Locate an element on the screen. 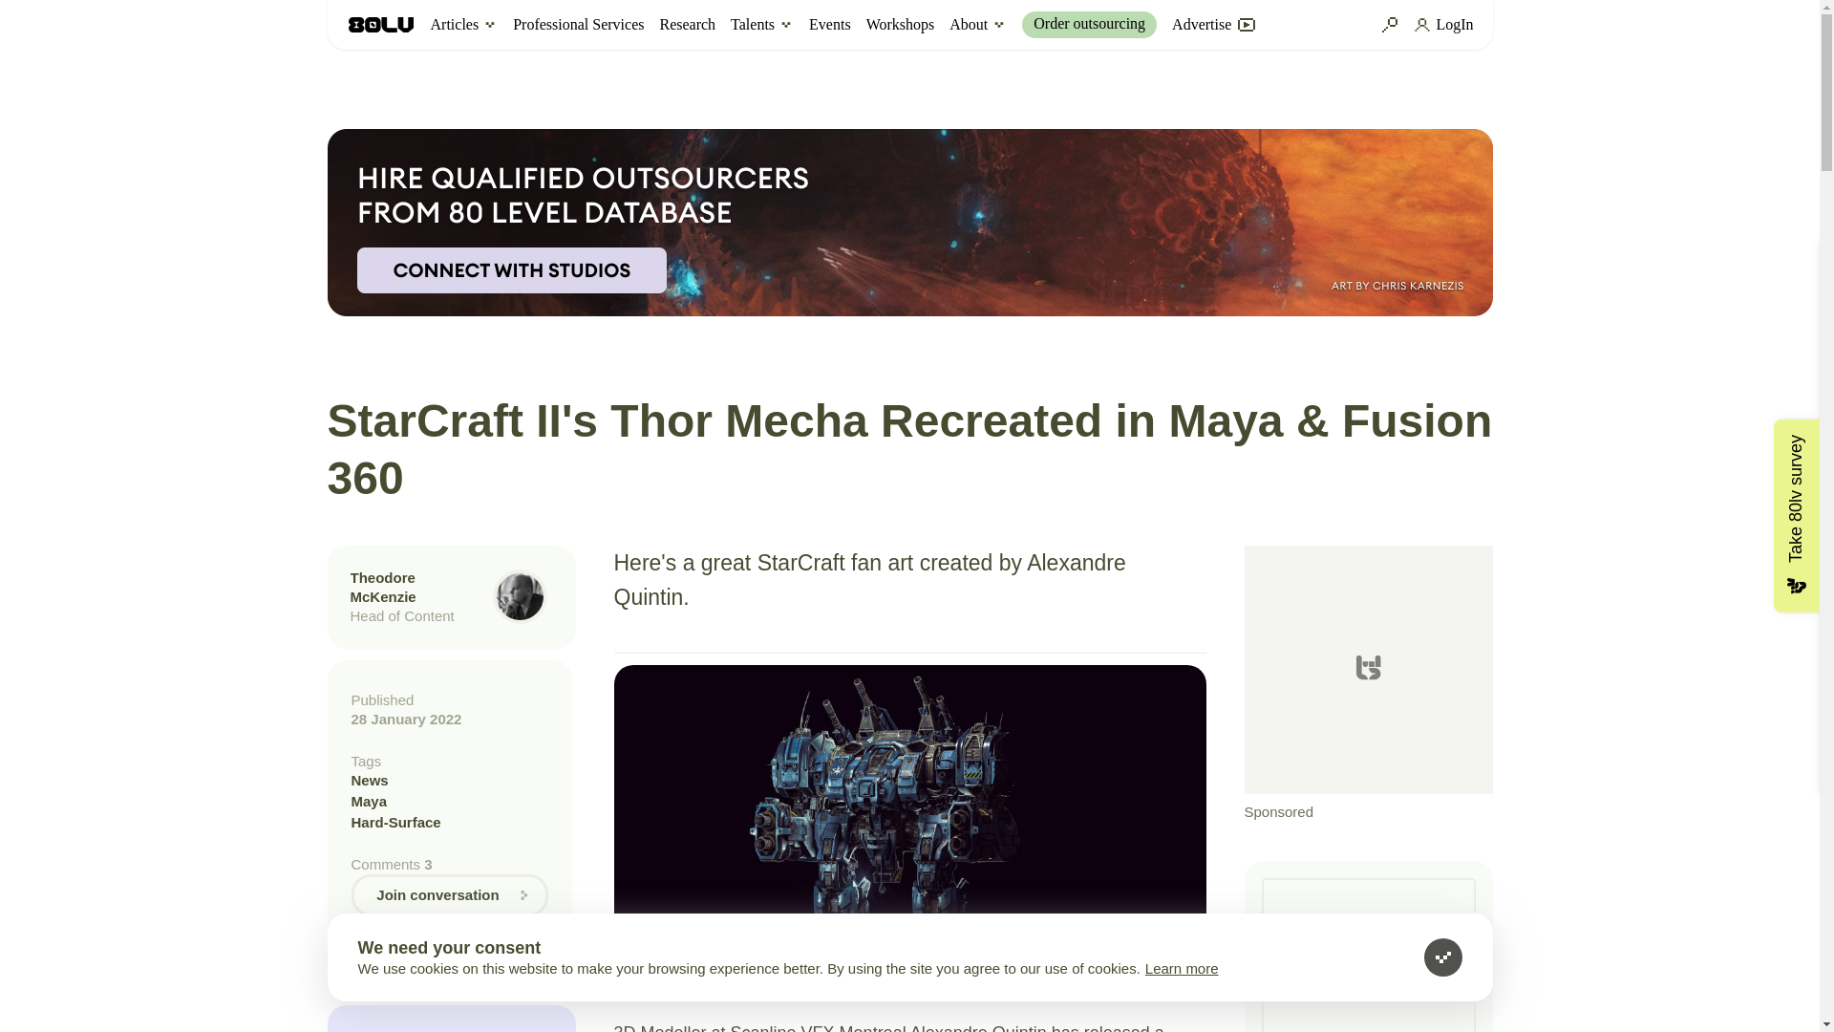 The height and width of the screenshot is (1032, 1834). Twitter is located at coordinates (395, 948).